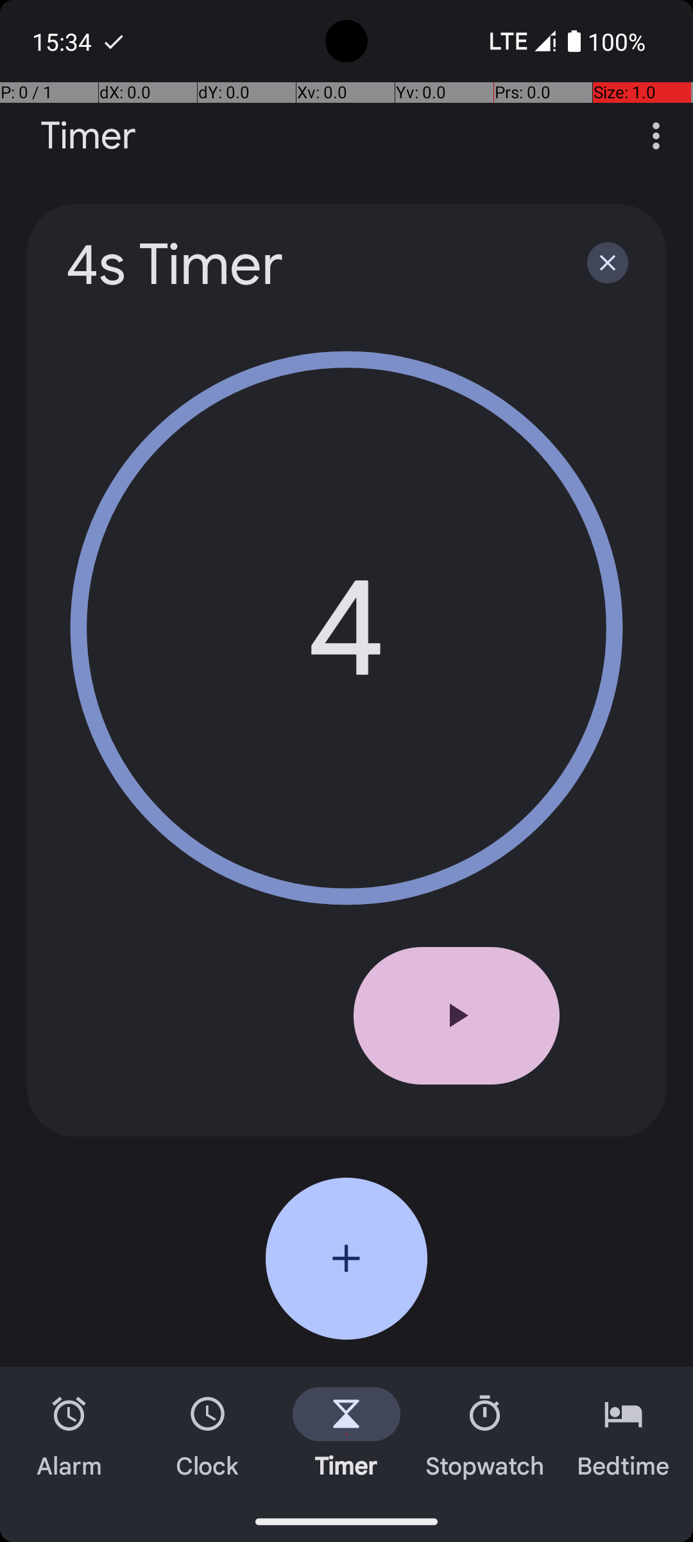 Image resolution: width=693 pixels, height=1542 pixels. I want to click on Contacts notification: Finished exporting contacts.vcf., so click(114, 41).